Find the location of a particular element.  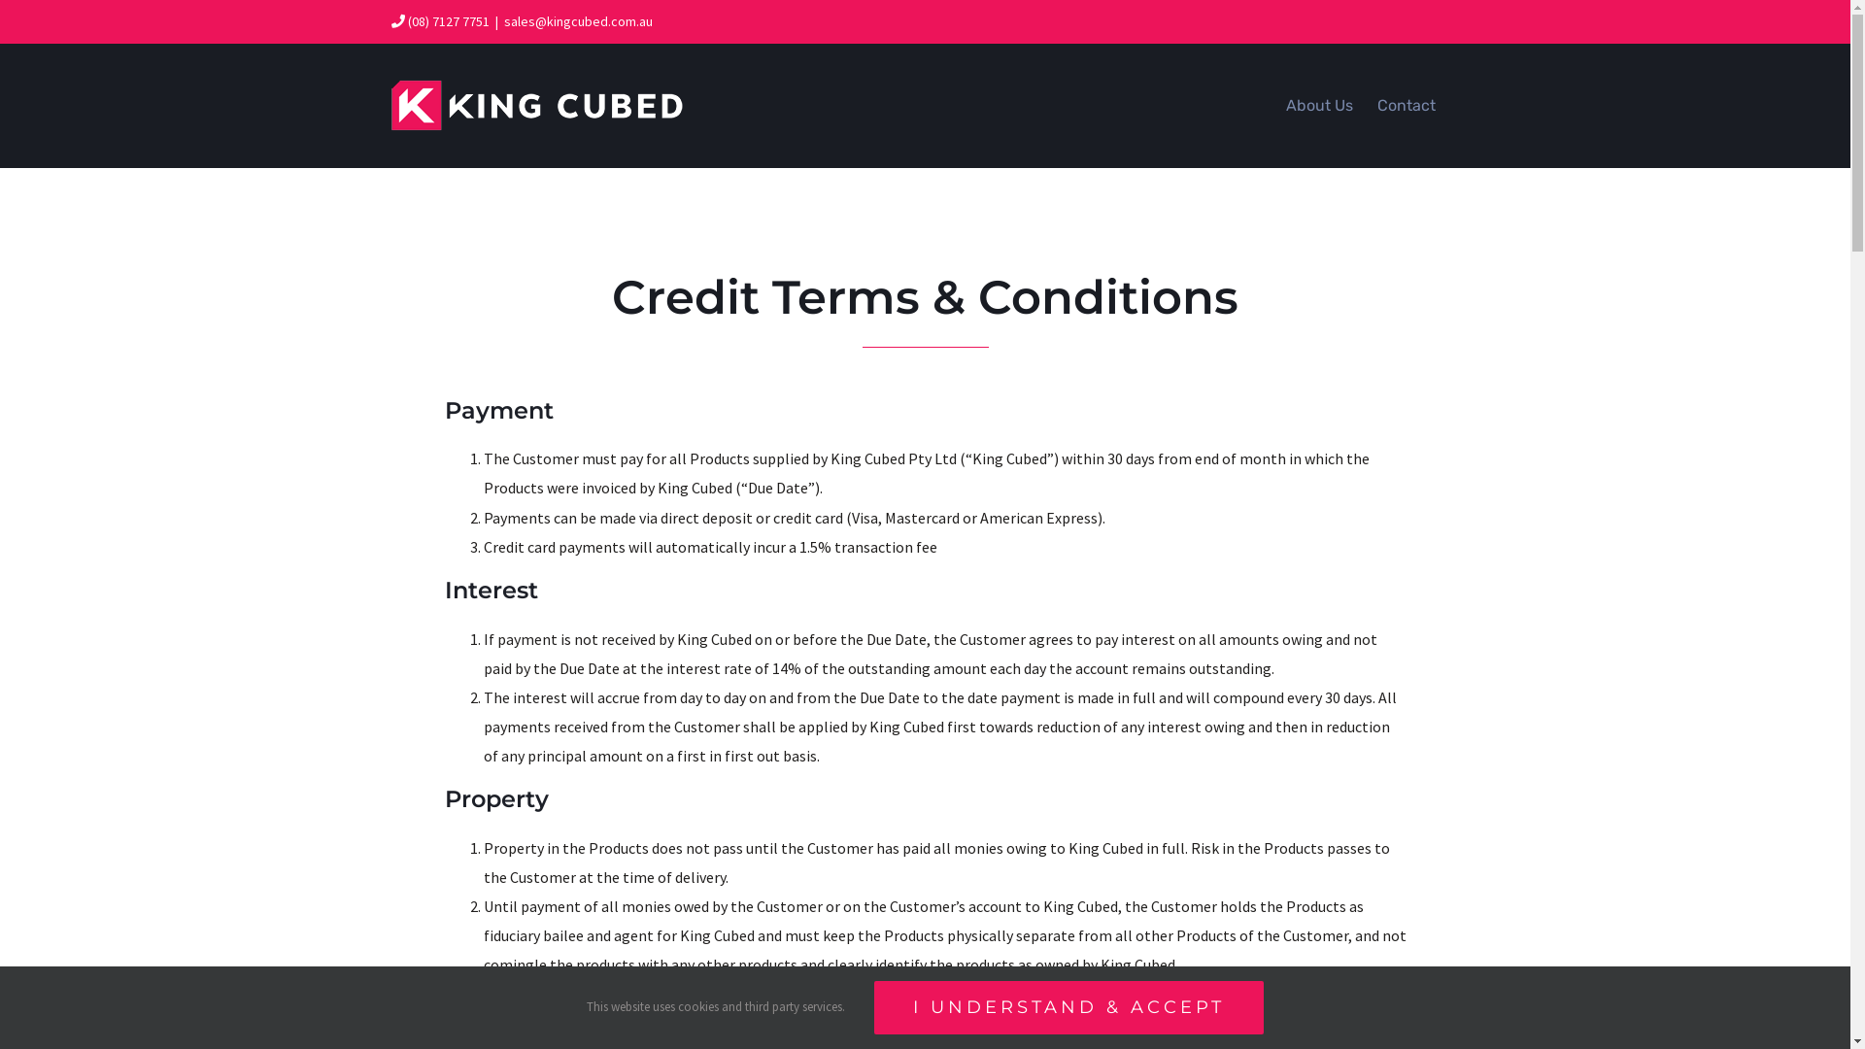

Contact is located at coordinates (1407, 105).